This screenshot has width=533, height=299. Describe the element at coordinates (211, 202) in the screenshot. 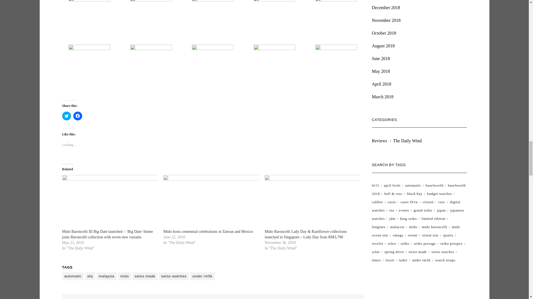

I see `Mido hosts centennial celebrations in Taiwan and Mexico` at that location.